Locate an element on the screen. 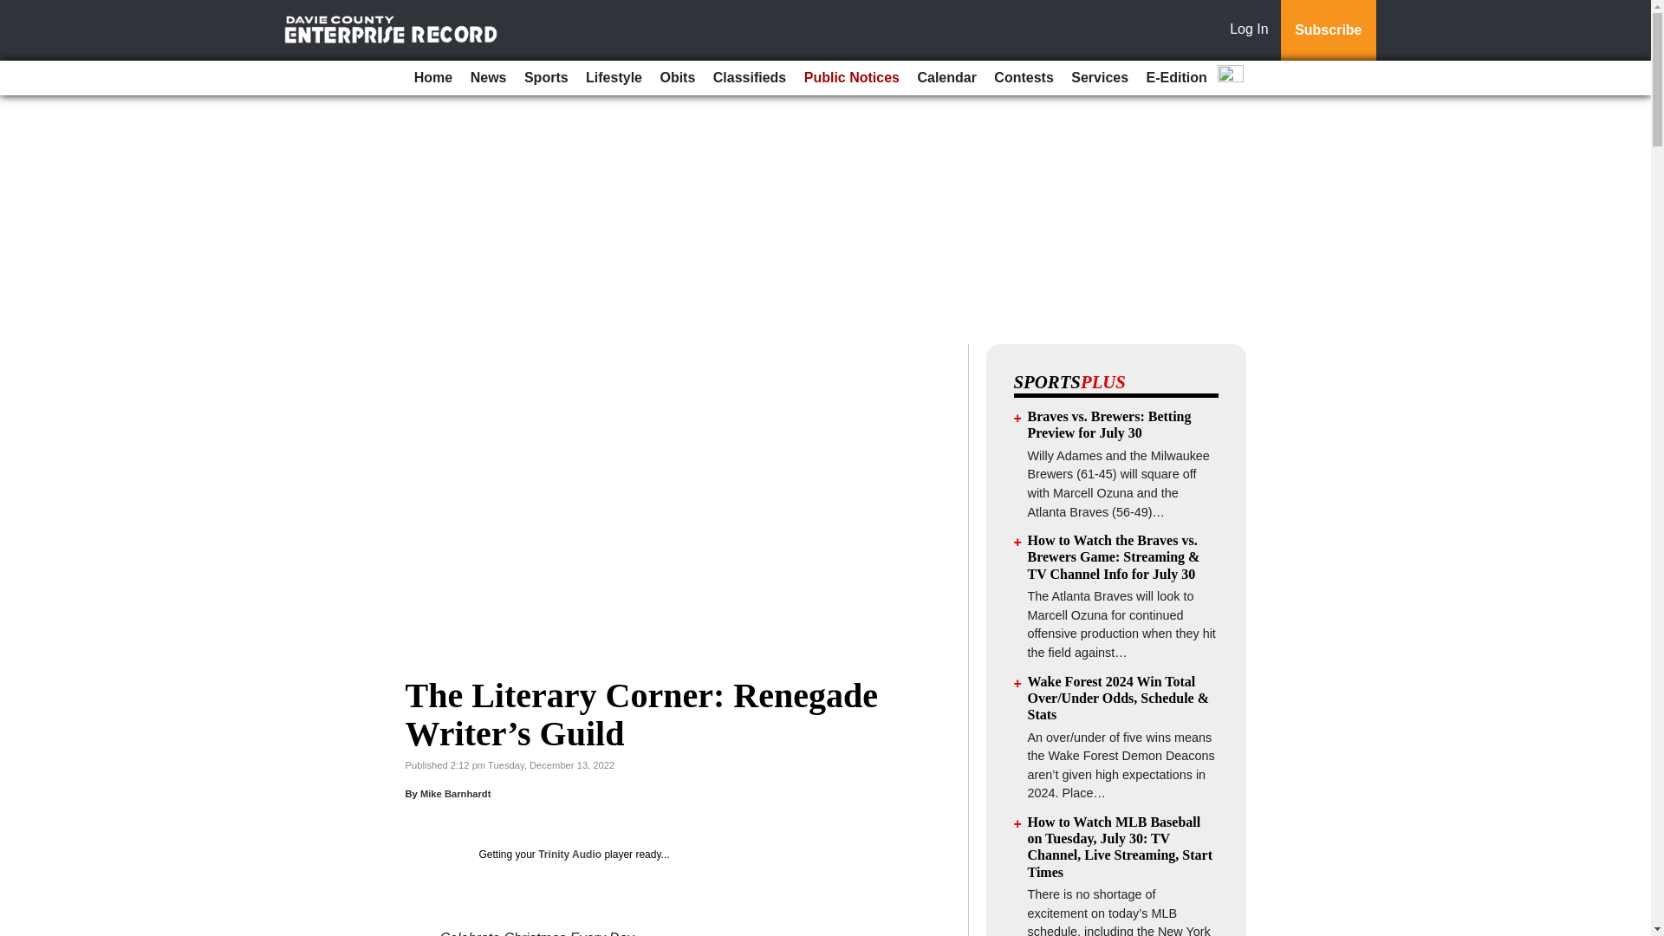 The image size is (1664, 936). Subscribe is located at coordinates (1328, 30).